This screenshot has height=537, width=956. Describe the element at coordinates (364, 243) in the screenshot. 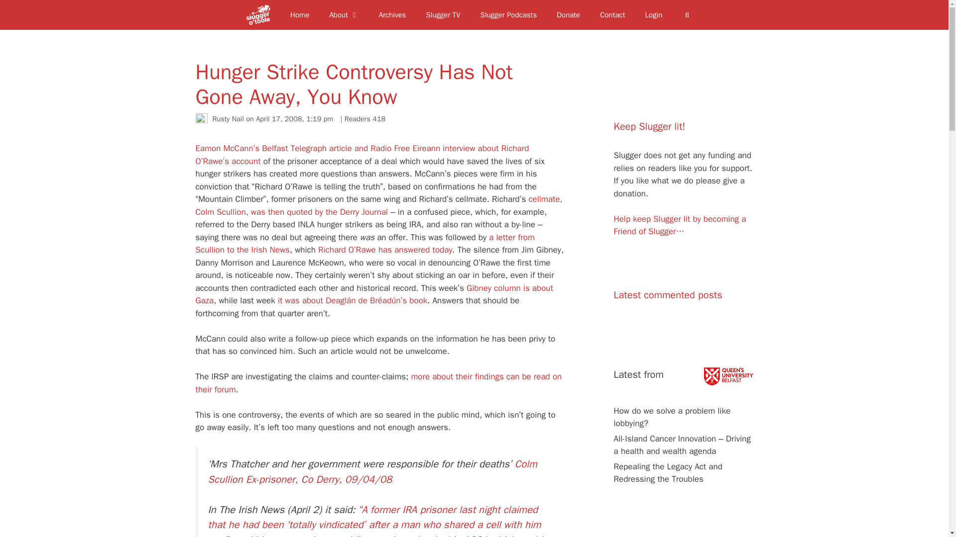

I see `a letter to the Irish News` at that location.